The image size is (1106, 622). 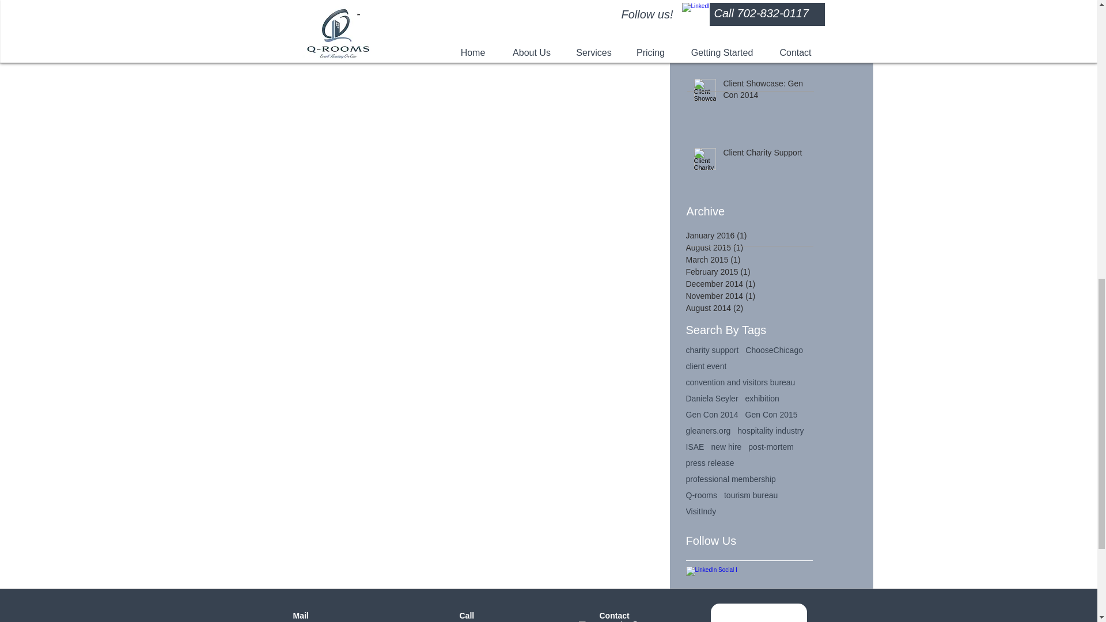 I want to click on ChooseChicago, so click(x=774, y=350).